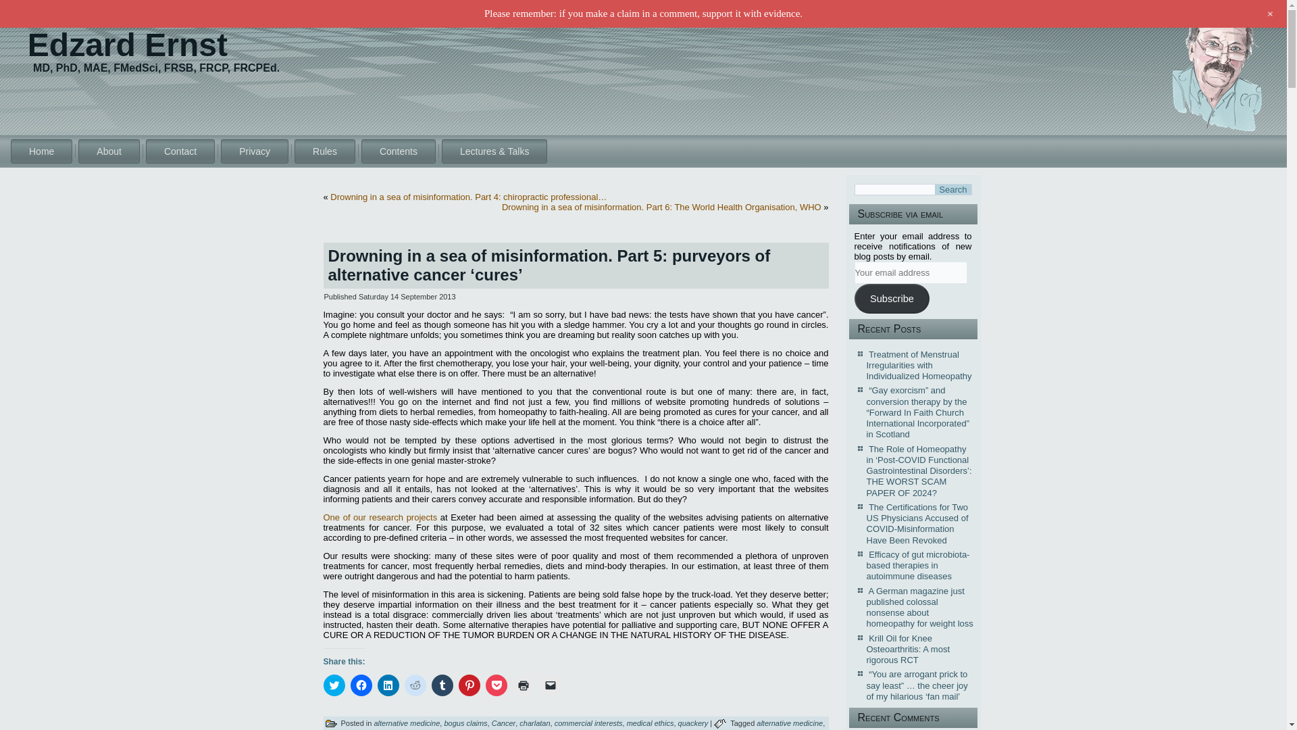 This screenshot has width=1297, height=730. Describe the element at coordinates (503, 723) in the screenshot. I see `Cancer` at that location.